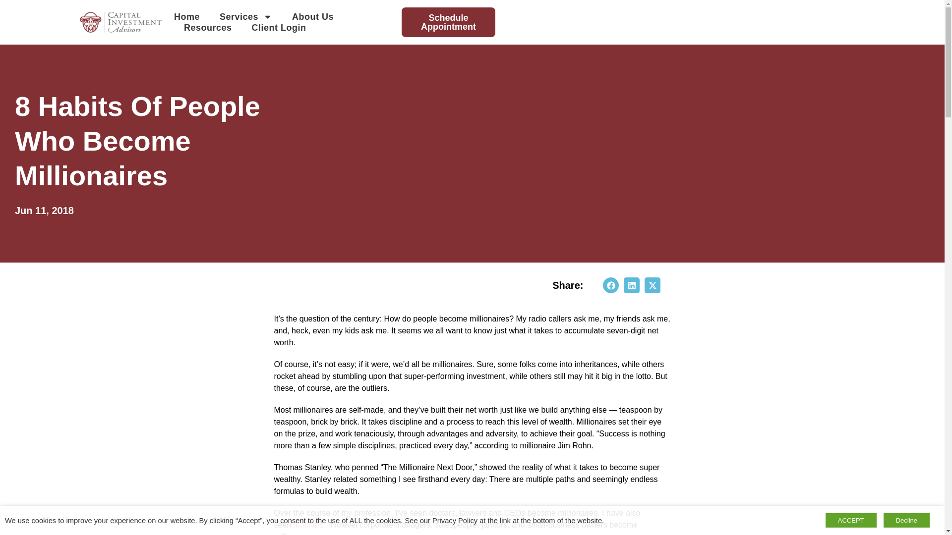 The width and height of the screenshot is (952, 535). Describe the element at coordinates (246, 17) in the screenshot. I see `Services` at that location.